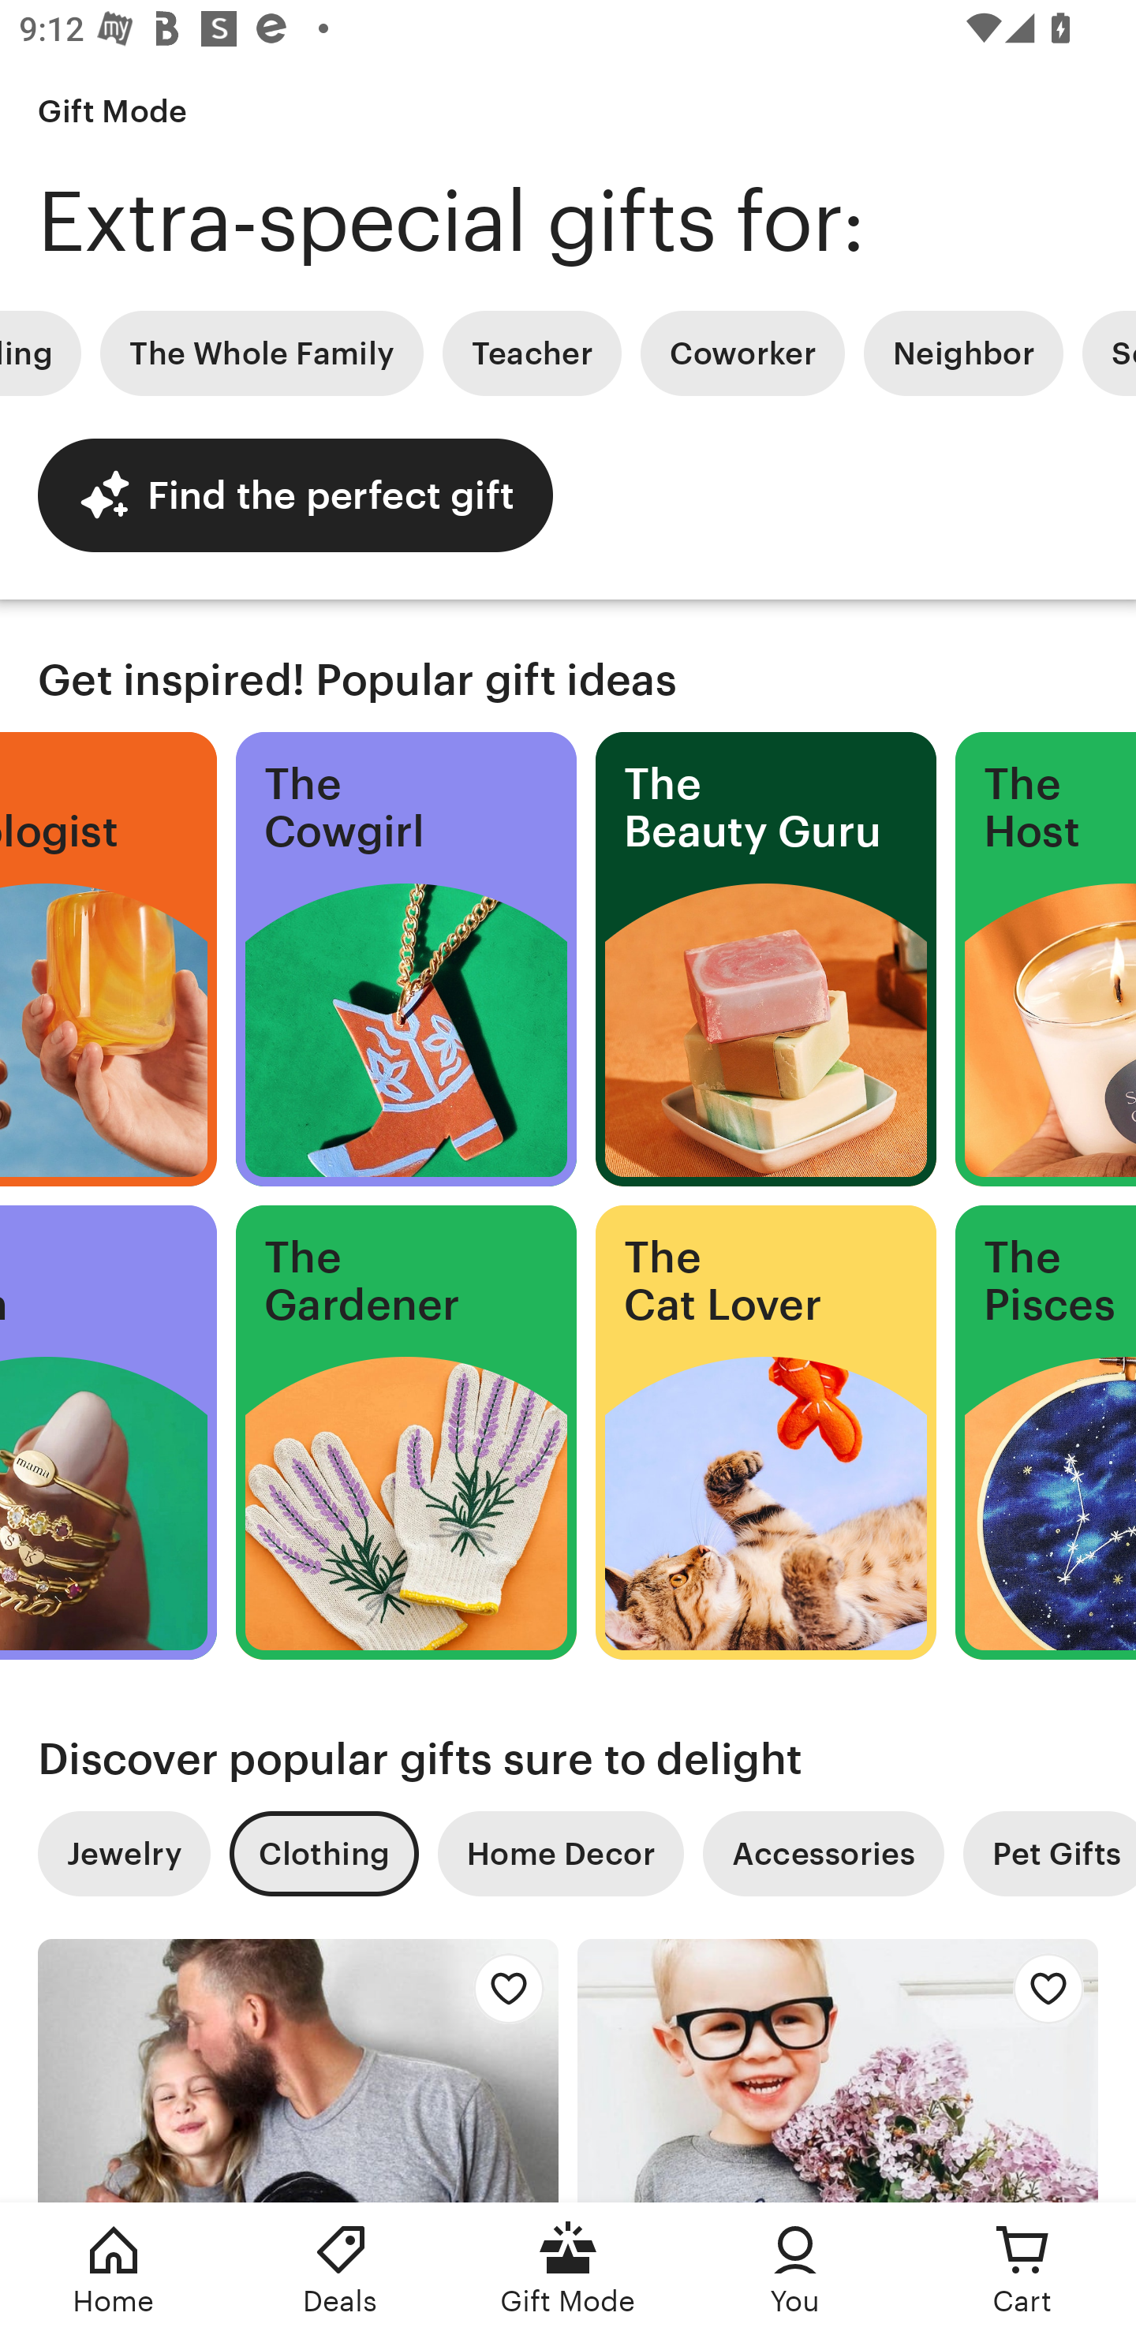  What do you see at coordinates (824, 1854) in the screenshot?
I see `Accessories` at bounding box center [824, 1854].